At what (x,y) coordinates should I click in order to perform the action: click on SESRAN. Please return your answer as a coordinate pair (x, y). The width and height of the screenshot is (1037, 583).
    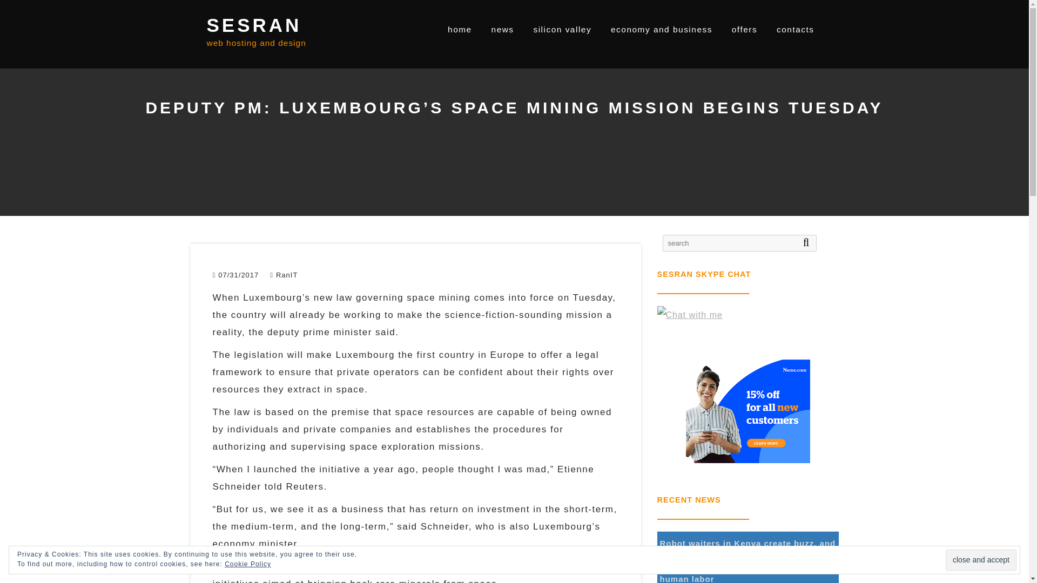
    Looking at the image, I should click on (254, 25).